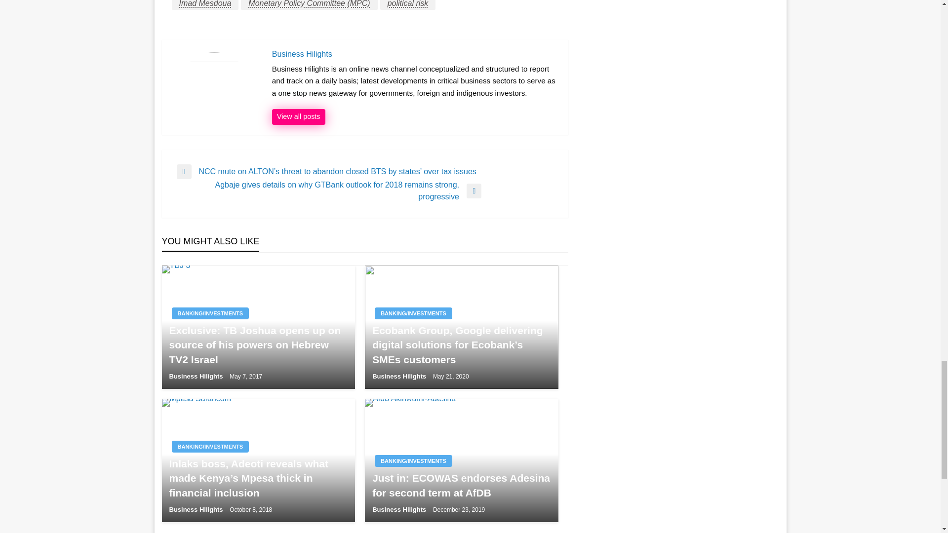 The image size is (948, 533). What do you see at coordinates (415, 54) in the screenshot?
I see `Business Hilights` at bounding box center [415, 54].